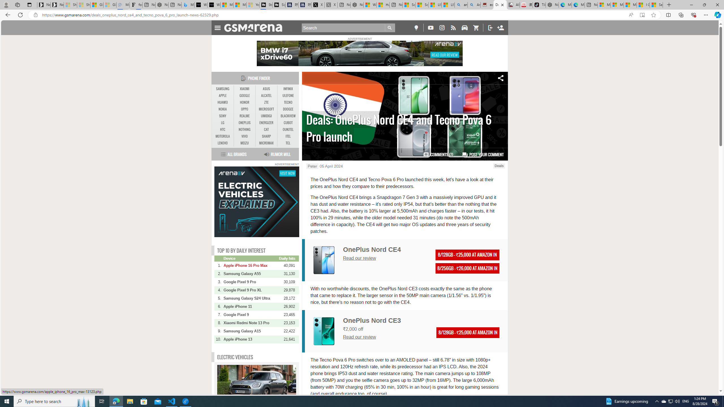 The width and height of the screenshot is (724, 407). Describe the element at coordinates (266, 89) in the screenshot. I see `ASUS` at that location.